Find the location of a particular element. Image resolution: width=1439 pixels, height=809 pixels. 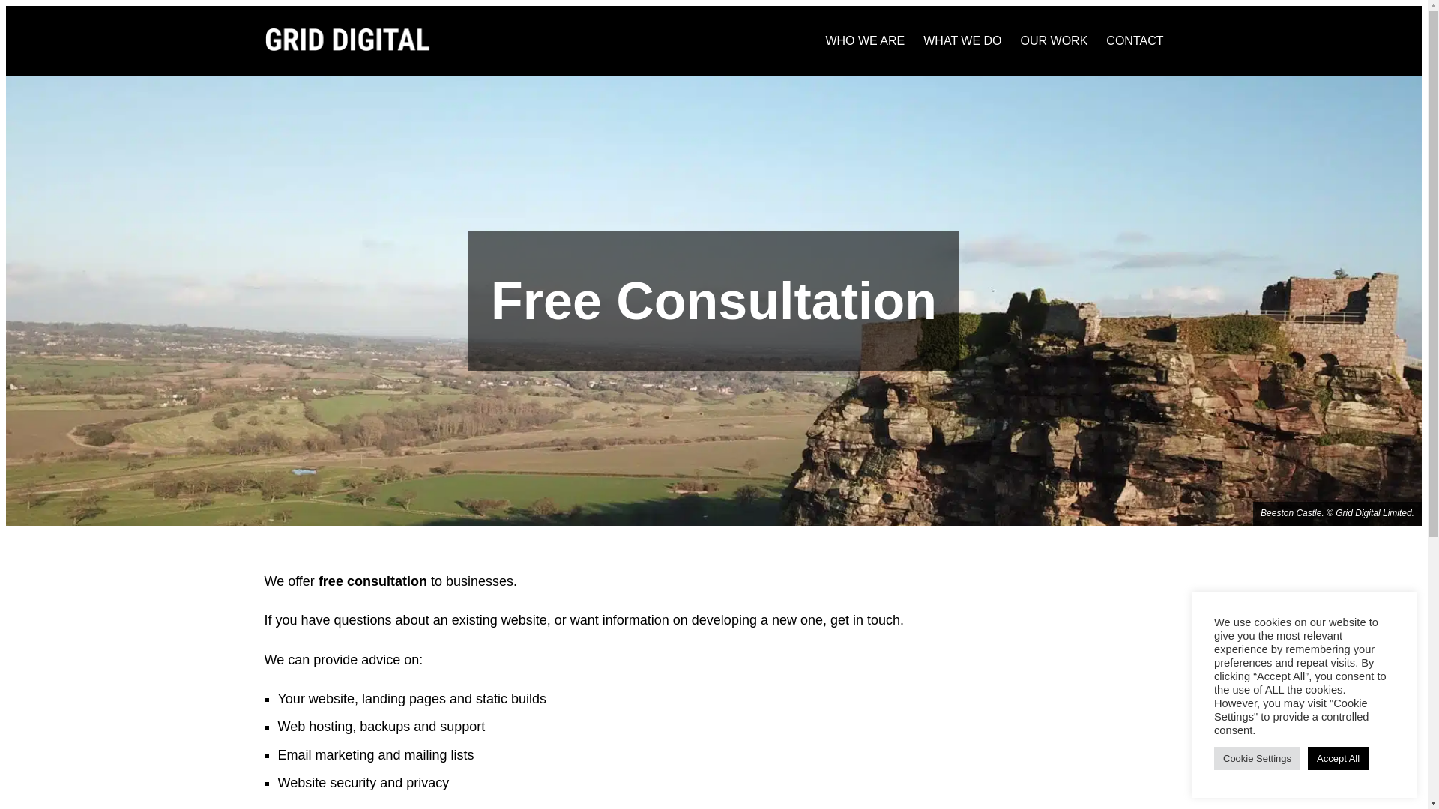

WHAT WE DO is located at coordinates (962, 42).